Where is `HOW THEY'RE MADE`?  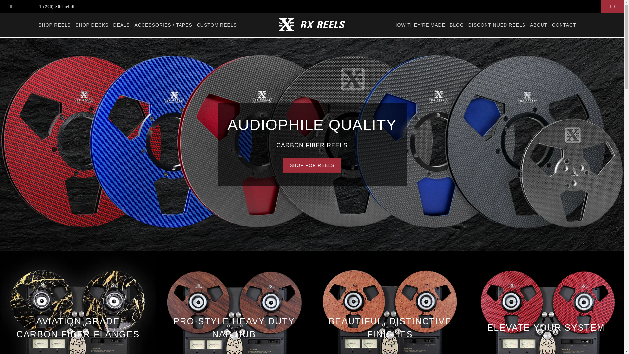
HOW THEY'RE MADE is located at coordinates (419, 25).